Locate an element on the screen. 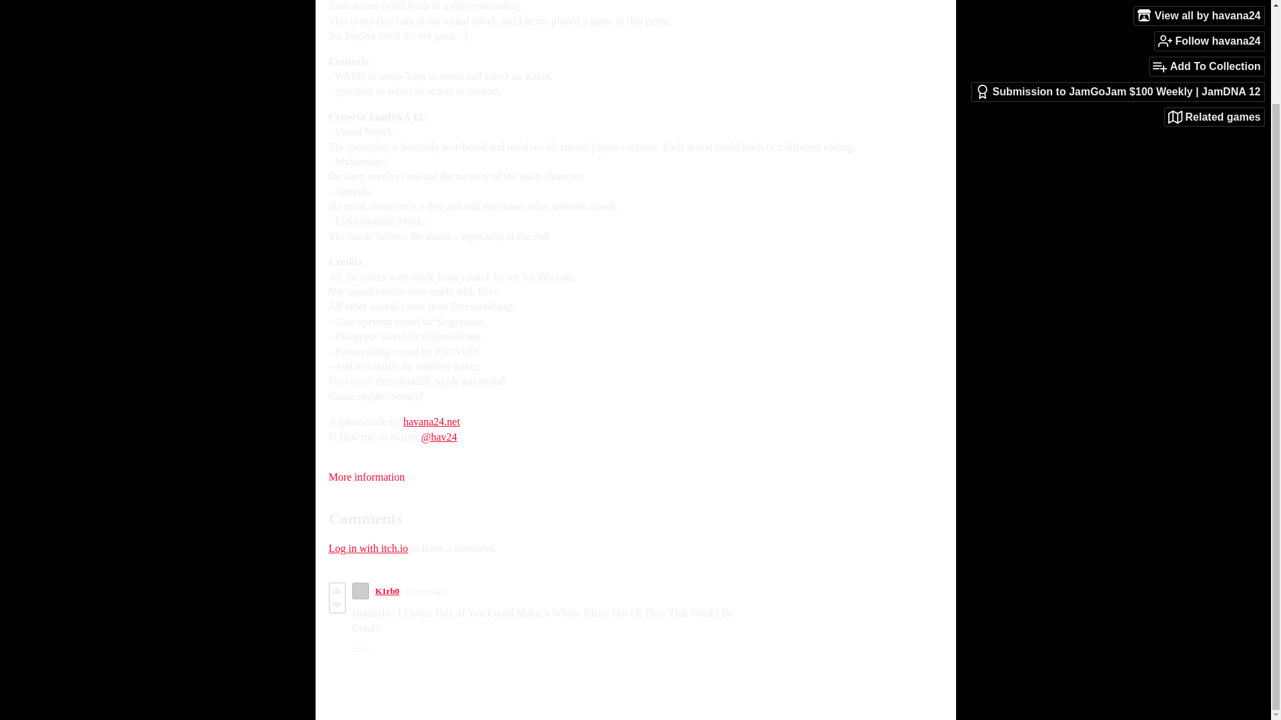  Related games is located at coordinates (1214, 7).